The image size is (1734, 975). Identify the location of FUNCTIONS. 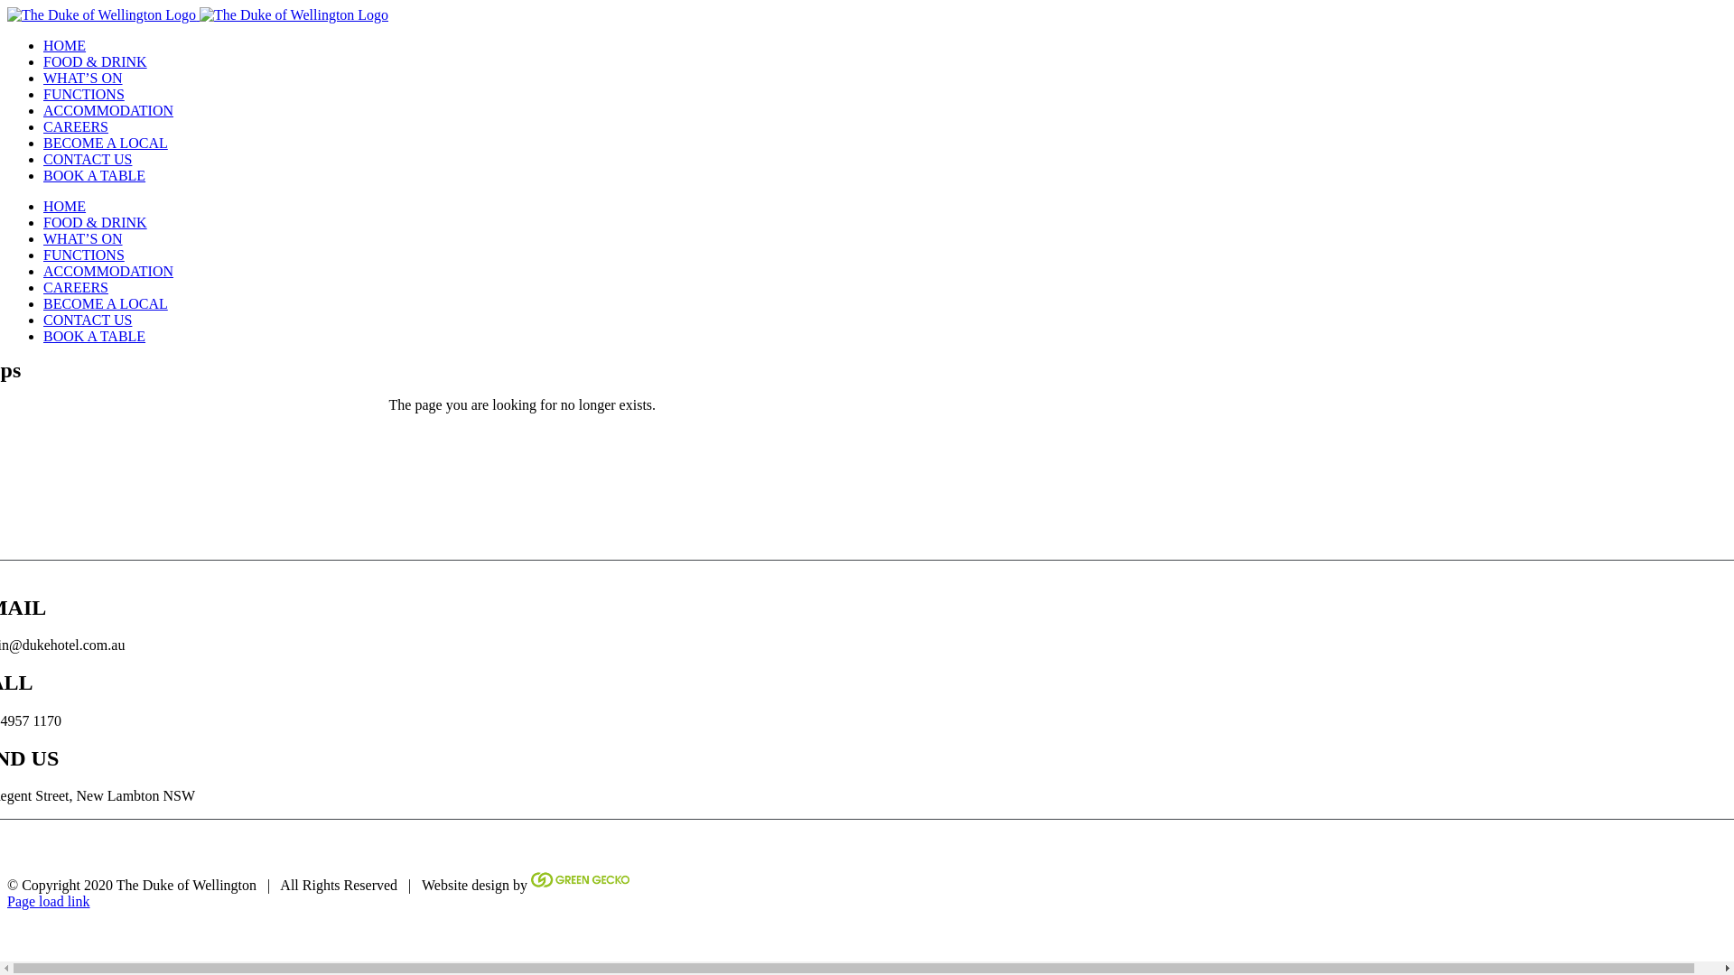
(84, 94).